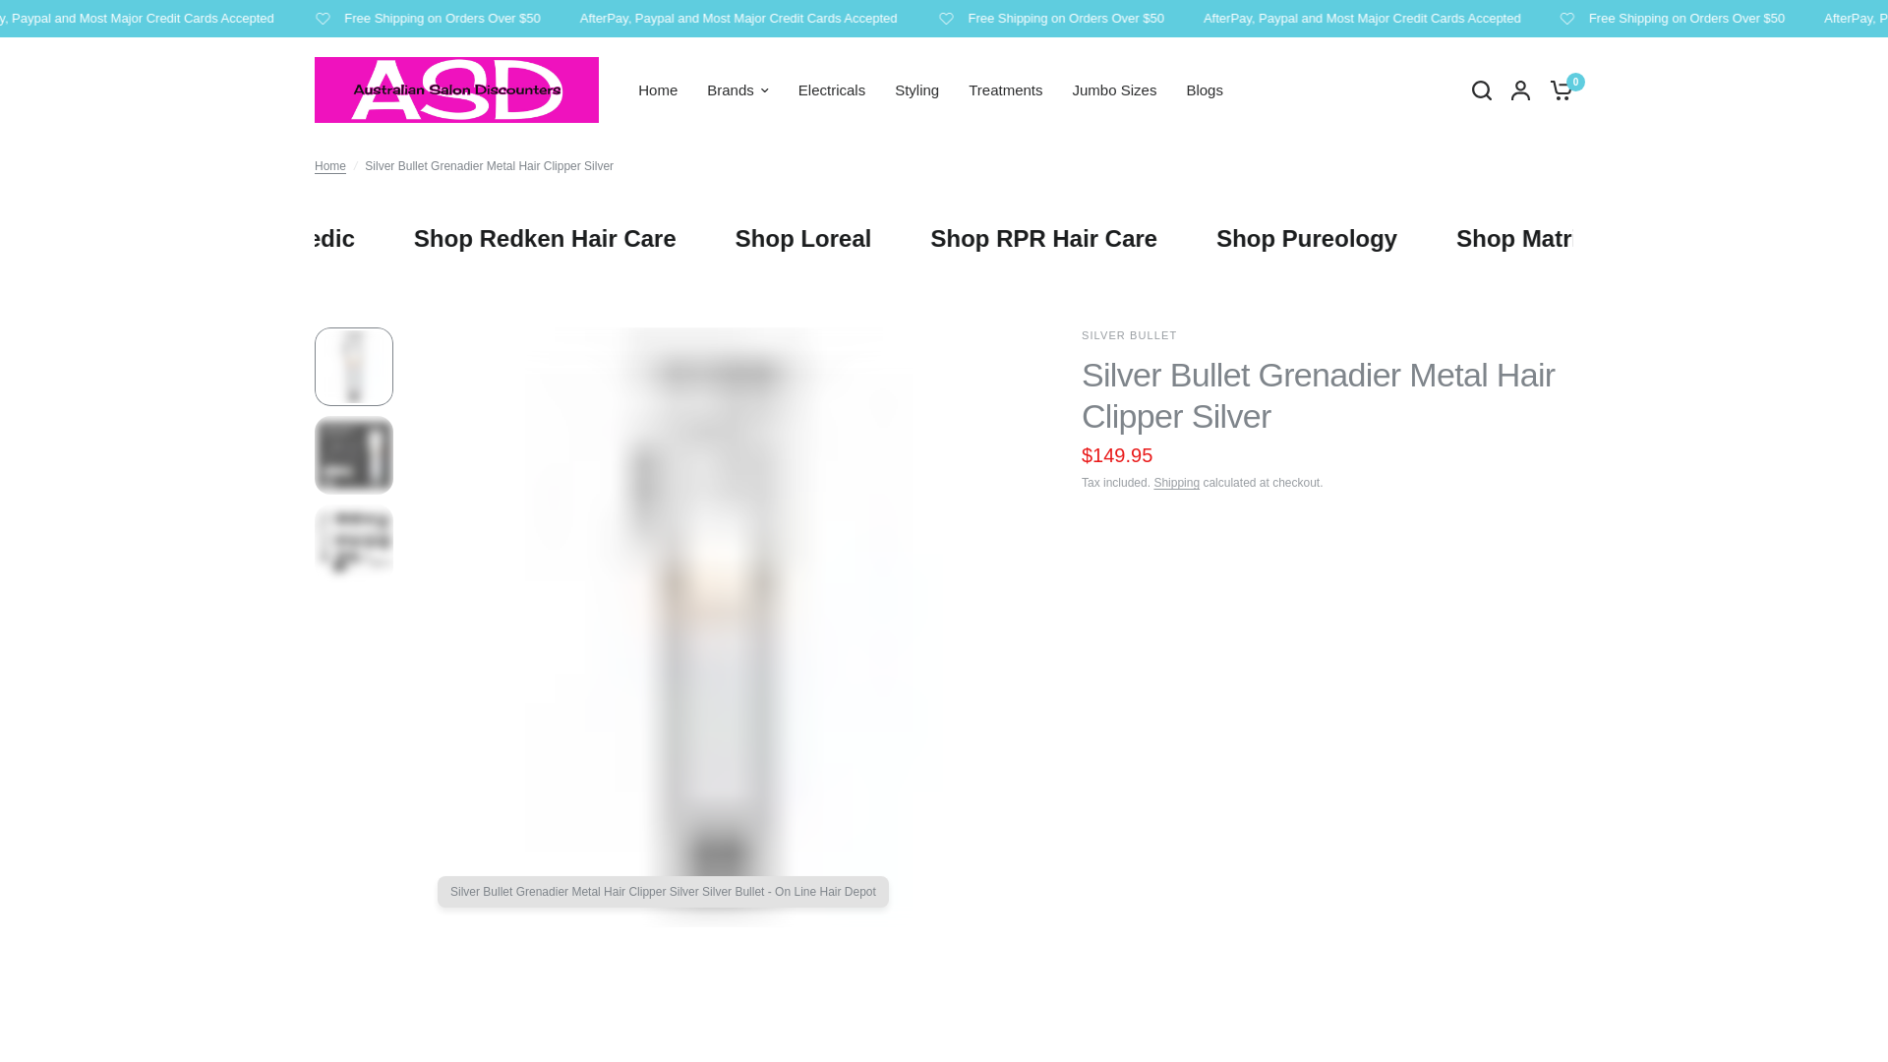 The height and width of the screenshot is (1062, 1888). What do you see at coordinates (1111, 238) in the screenshot?
I see `Shop RPR Hair Care` at bounding box center [1111, 238].